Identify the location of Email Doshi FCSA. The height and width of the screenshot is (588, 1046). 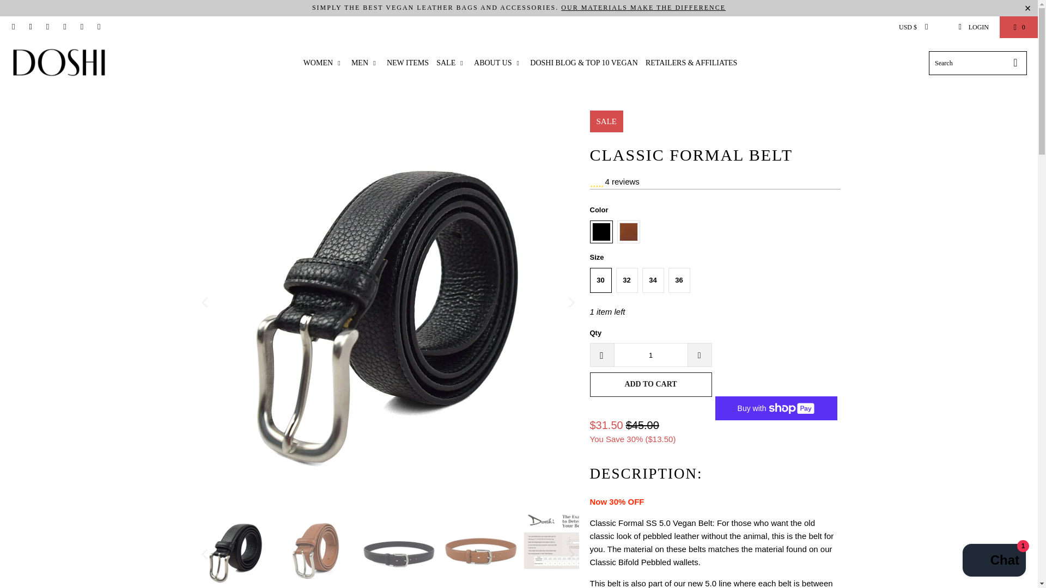
(98, 27).